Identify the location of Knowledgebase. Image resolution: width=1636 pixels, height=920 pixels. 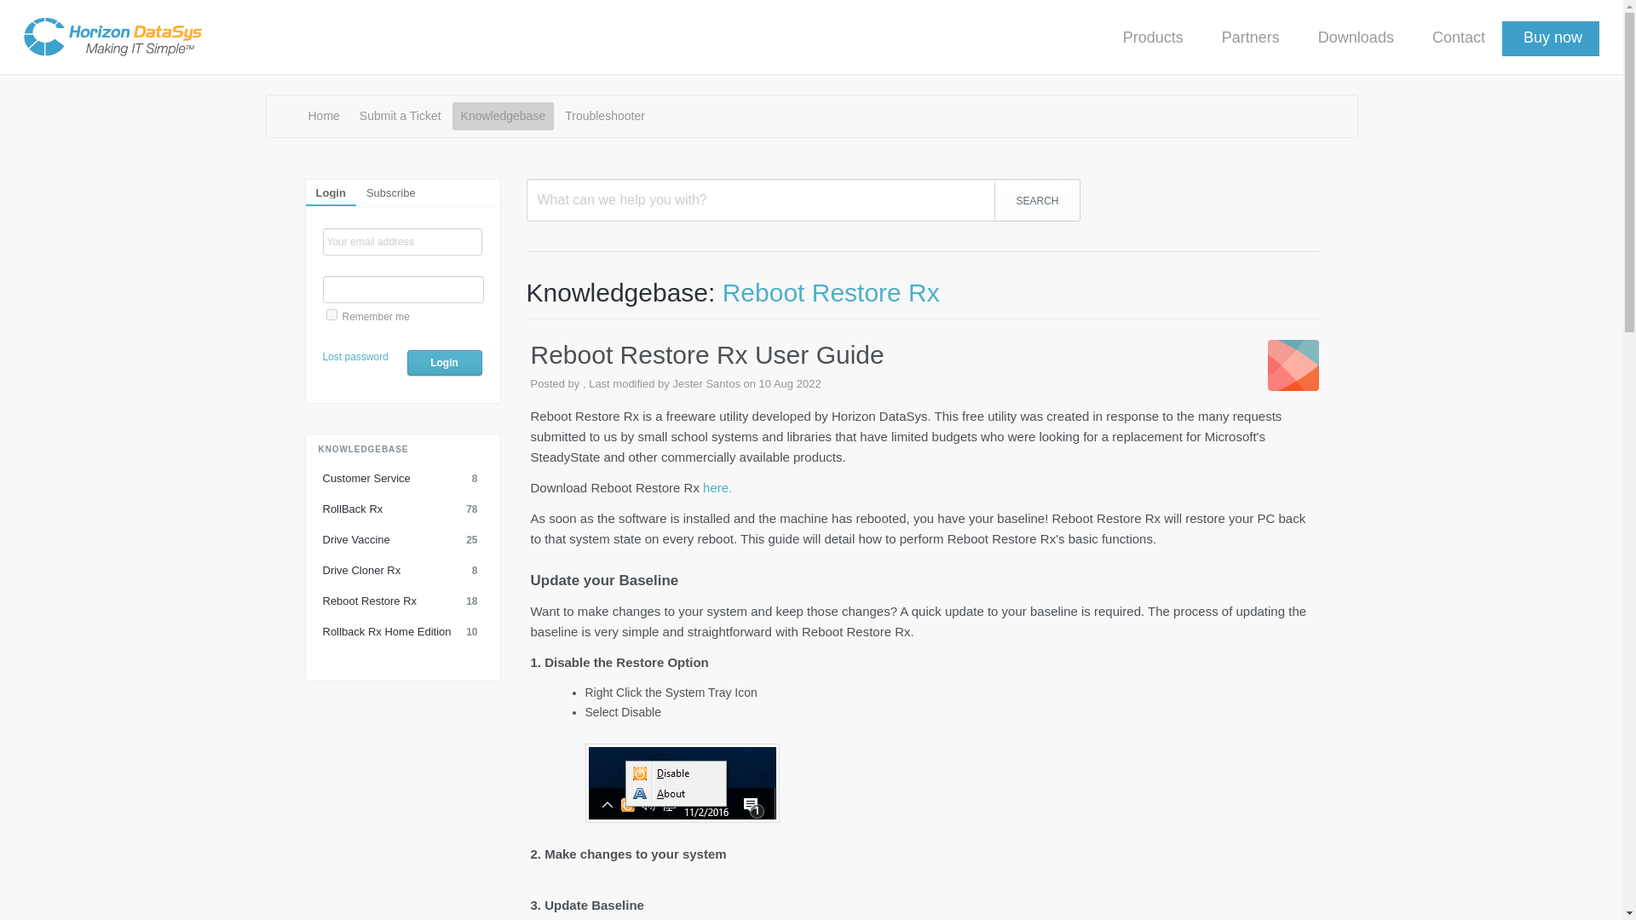
(503, 116).